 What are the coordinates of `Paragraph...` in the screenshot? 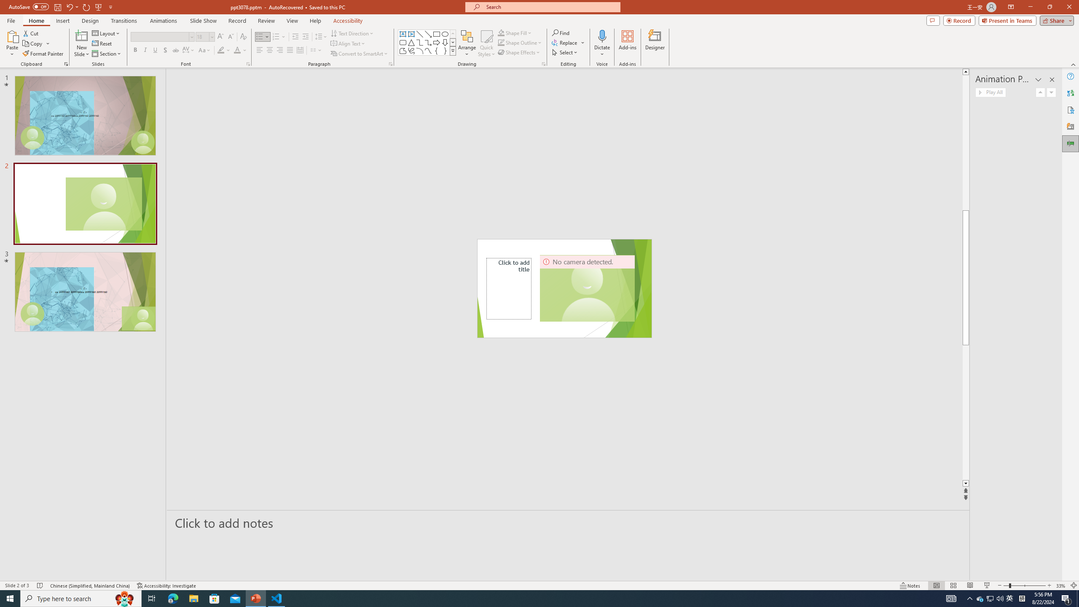 It's located at (390, 64).